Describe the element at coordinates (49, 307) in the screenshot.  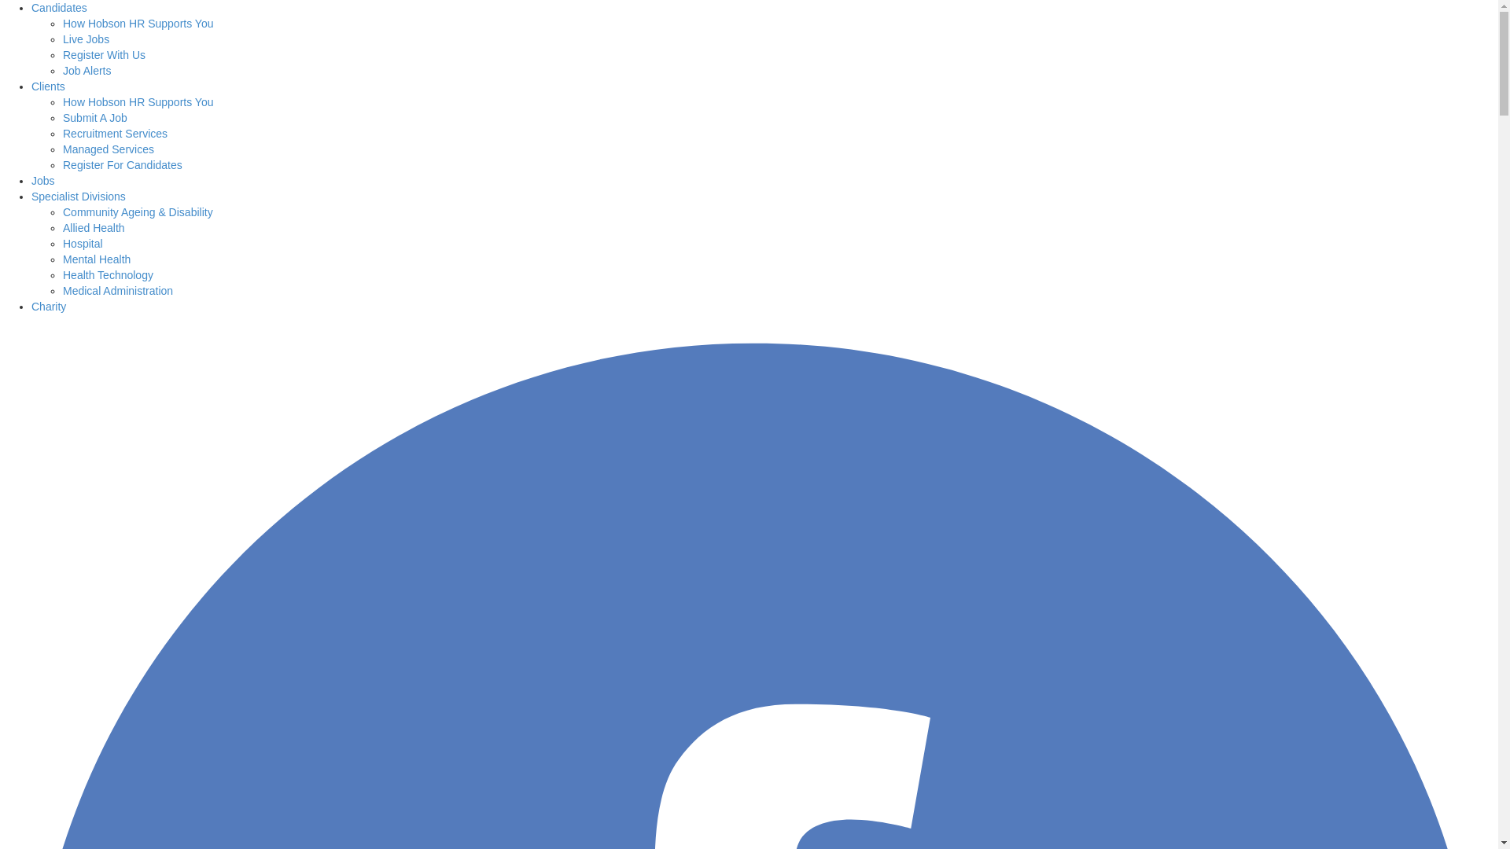
I see `Charity` at that location.